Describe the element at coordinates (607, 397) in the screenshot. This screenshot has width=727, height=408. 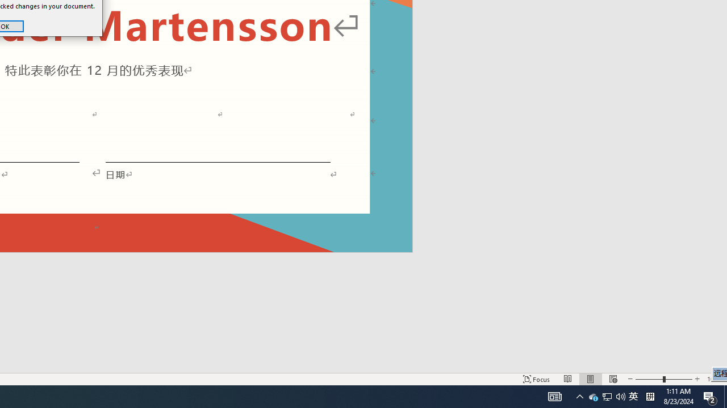
I see `User Promoted Notification Area` at that location.